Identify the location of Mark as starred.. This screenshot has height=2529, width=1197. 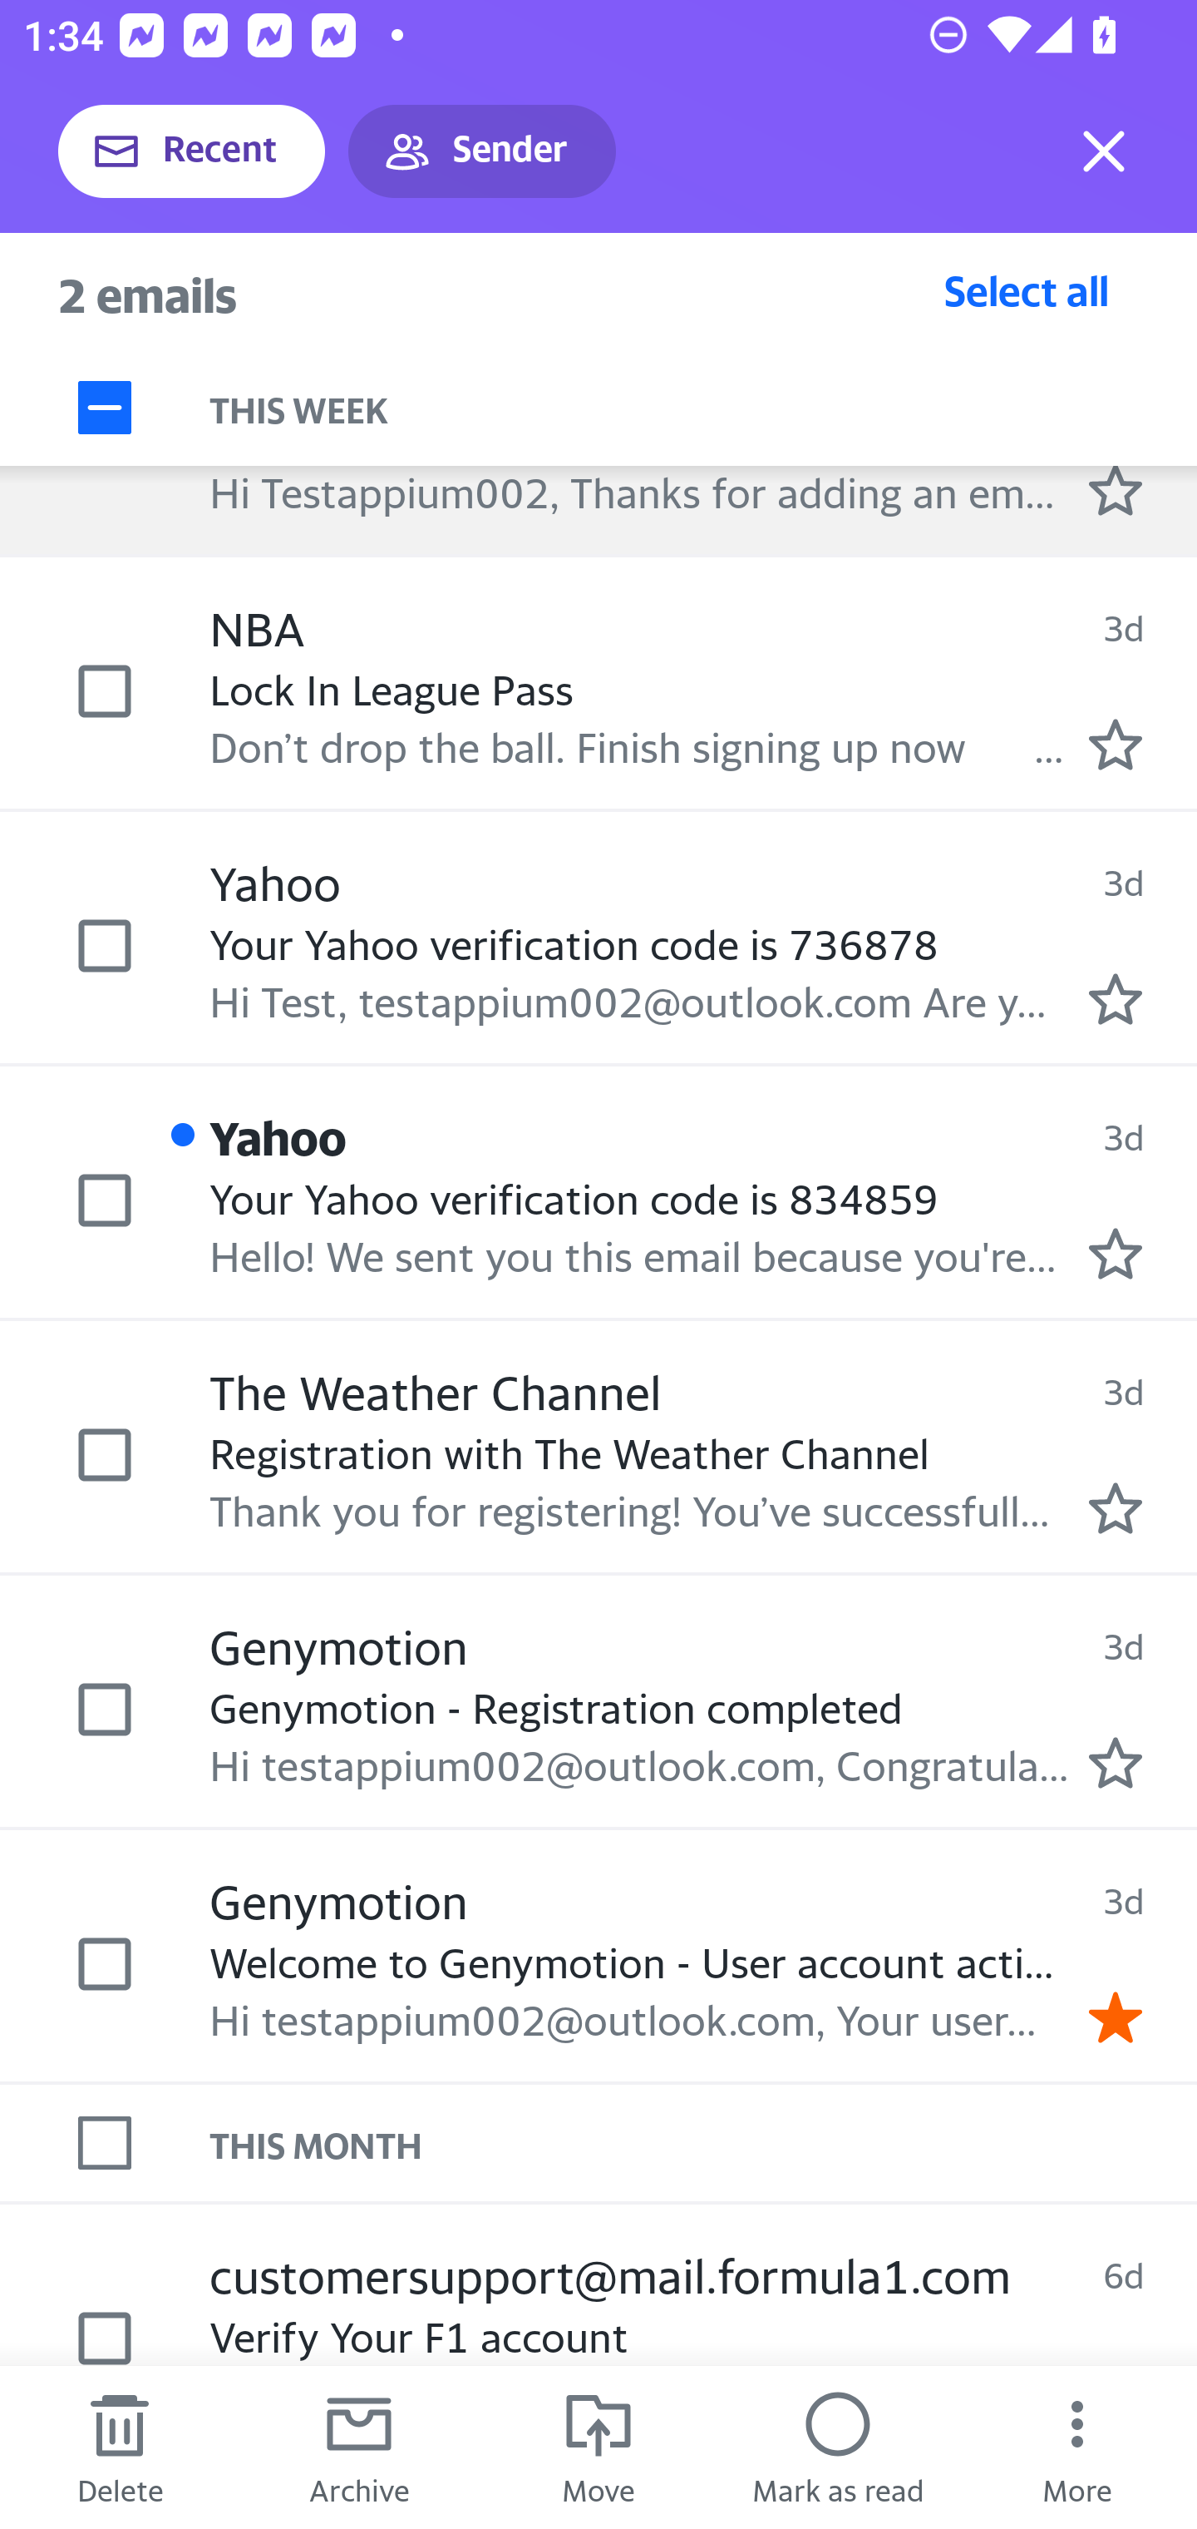
(1116, 745).